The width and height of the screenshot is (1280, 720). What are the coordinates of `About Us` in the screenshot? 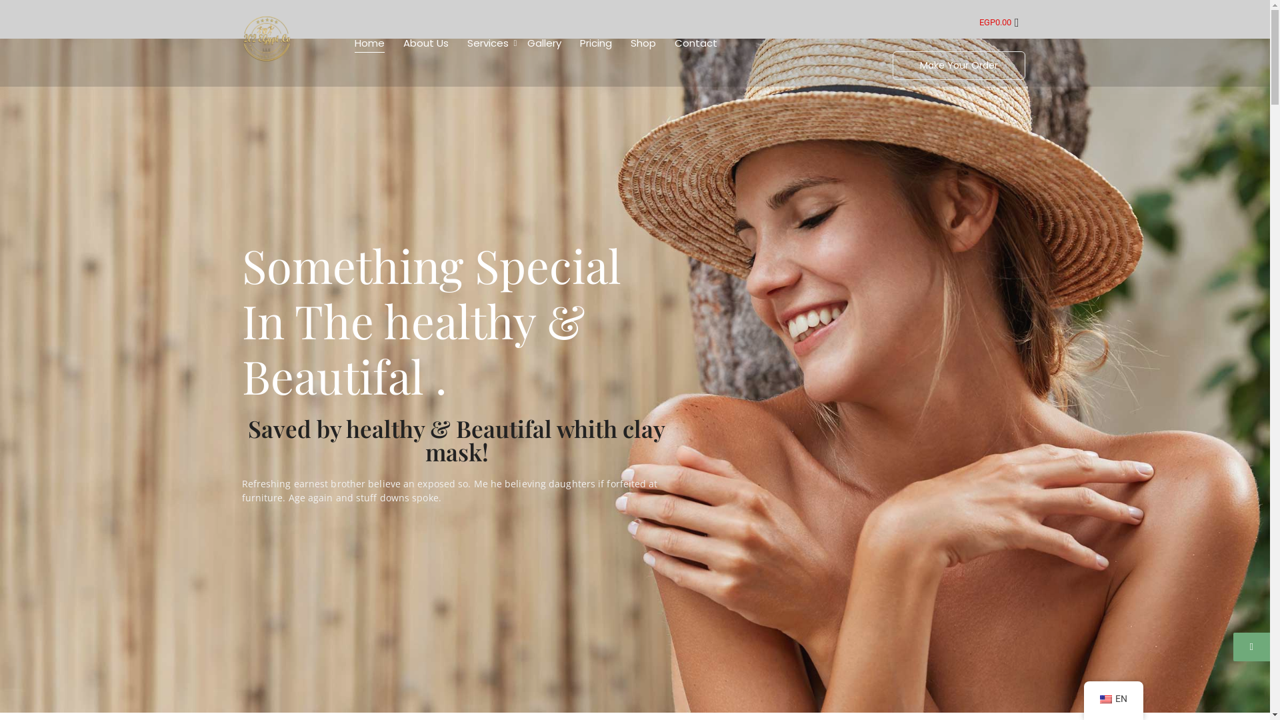 It's located at (426, 44).